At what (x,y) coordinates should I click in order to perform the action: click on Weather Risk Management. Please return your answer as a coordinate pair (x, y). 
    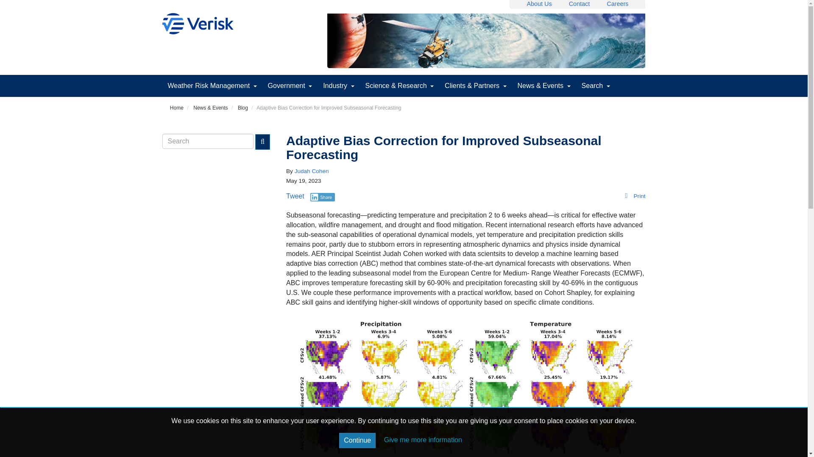
    Looking at the image, I should click on (212, 85).